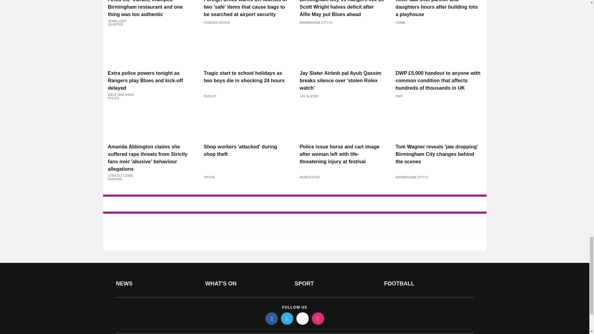  What do you see at coordinates (303, 318) in the screenshot?
I see `tiktok` at bounding box center [303, 318].